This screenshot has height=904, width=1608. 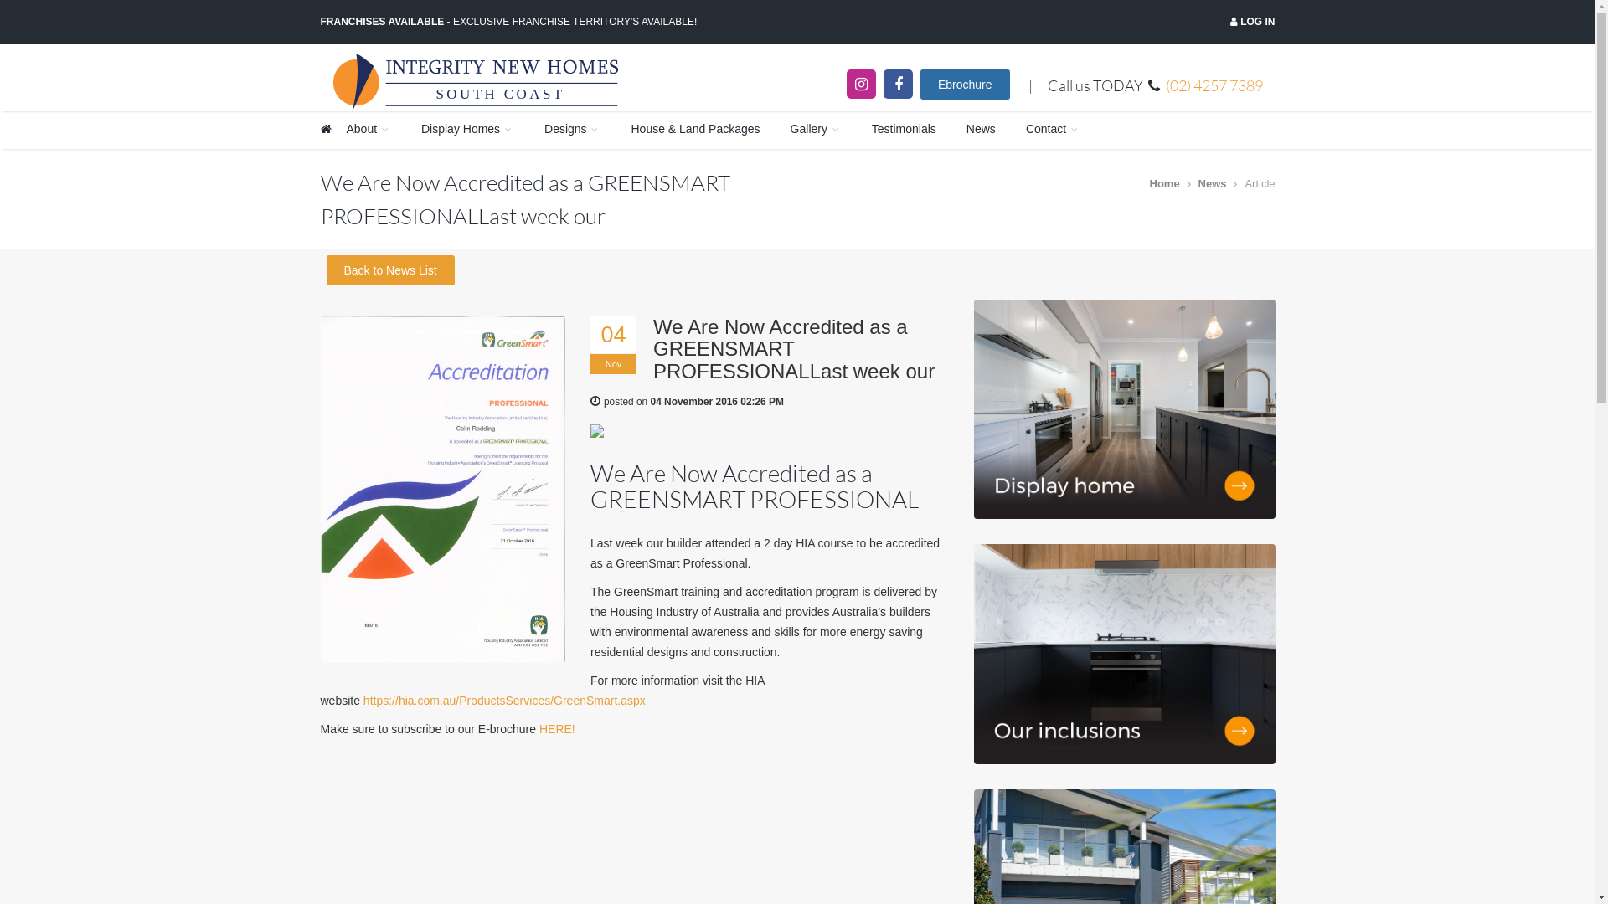 I want to click on Back to News List, so click(x=390, y=270).